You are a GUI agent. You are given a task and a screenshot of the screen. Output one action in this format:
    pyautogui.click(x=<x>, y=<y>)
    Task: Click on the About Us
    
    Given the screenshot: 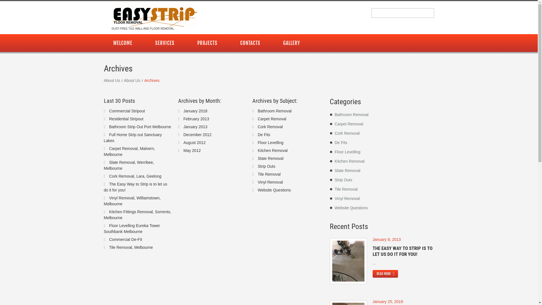 What is the action you would take?
    pyautogui.click(x=132, y=80)
    